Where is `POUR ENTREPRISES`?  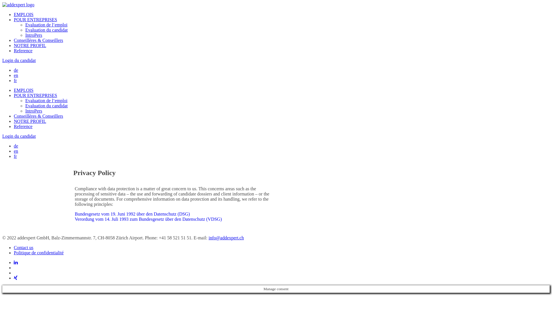 POUR ENTREPRISES is located at coordinates (36, 95).